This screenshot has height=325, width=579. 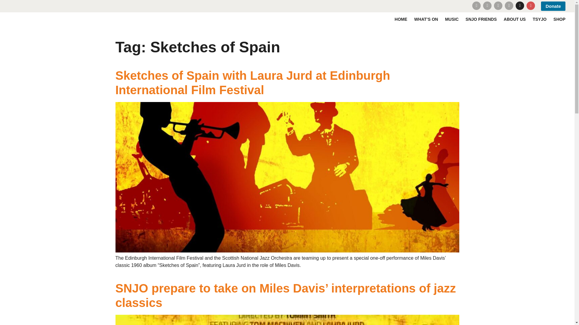 I want to click on TSYJO, so click(x=539, y=19).